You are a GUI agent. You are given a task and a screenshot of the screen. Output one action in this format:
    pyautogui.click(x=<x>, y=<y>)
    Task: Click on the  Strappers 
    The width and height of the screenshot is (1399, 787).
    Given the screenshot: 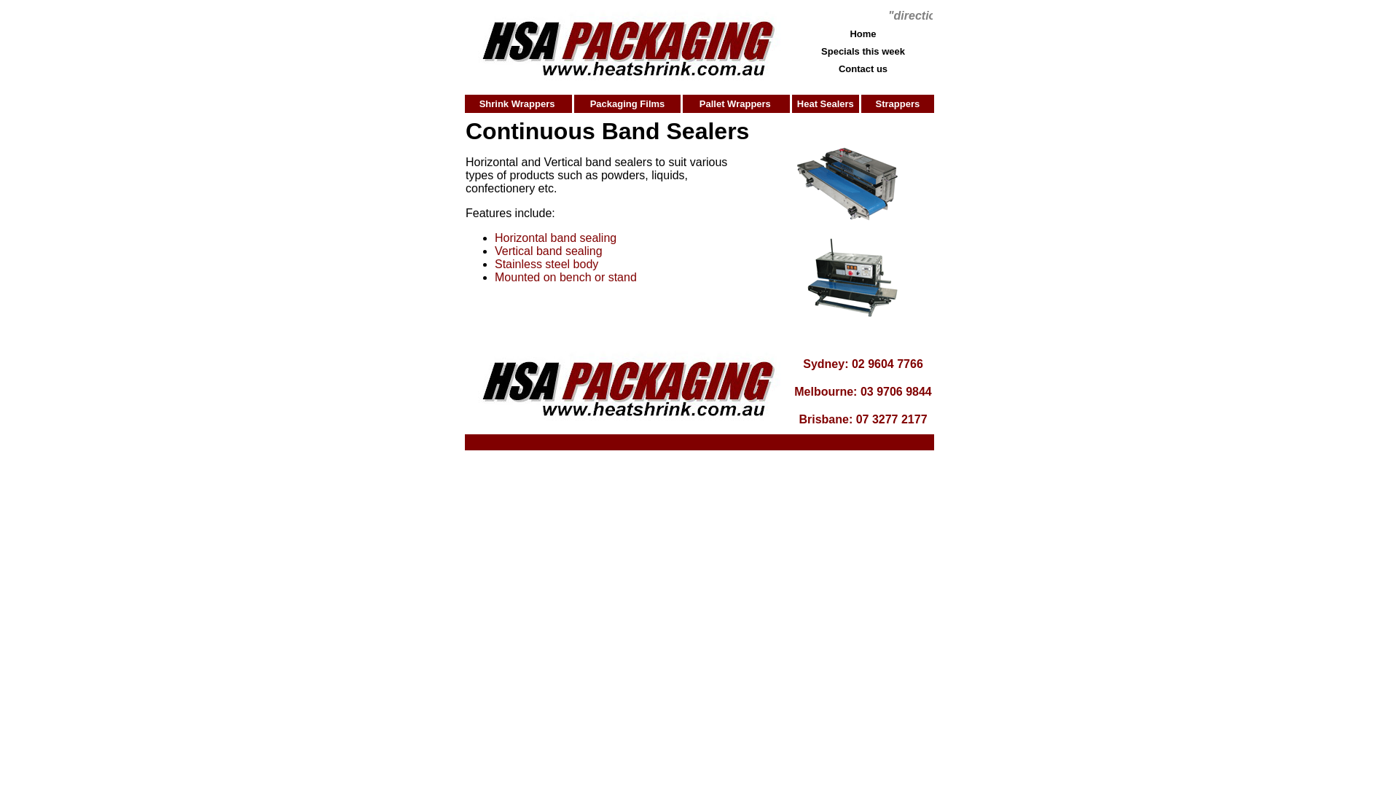 What is the action you would take?
    pyautogui.click(x=898, y=103)
    